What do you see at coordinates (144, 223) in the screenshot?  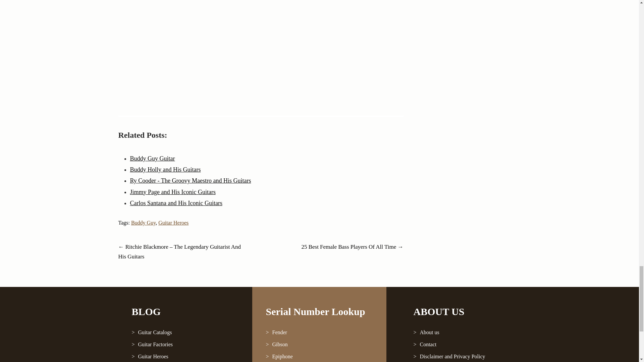 I see `Buddy Guy` at bounding box center [144, 223].